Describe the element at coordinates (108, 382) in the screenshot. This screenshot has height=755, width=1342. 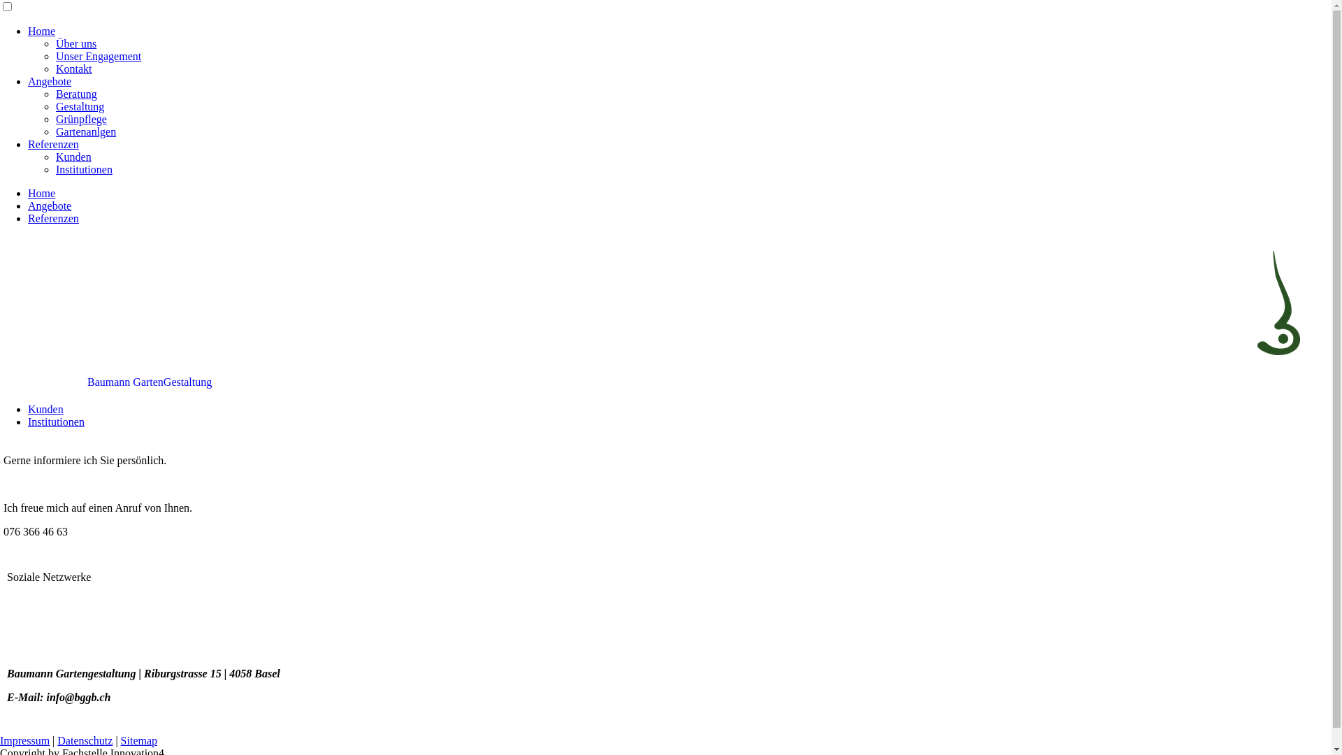
I see `                              Baumann GartenGestaltung` at that location.